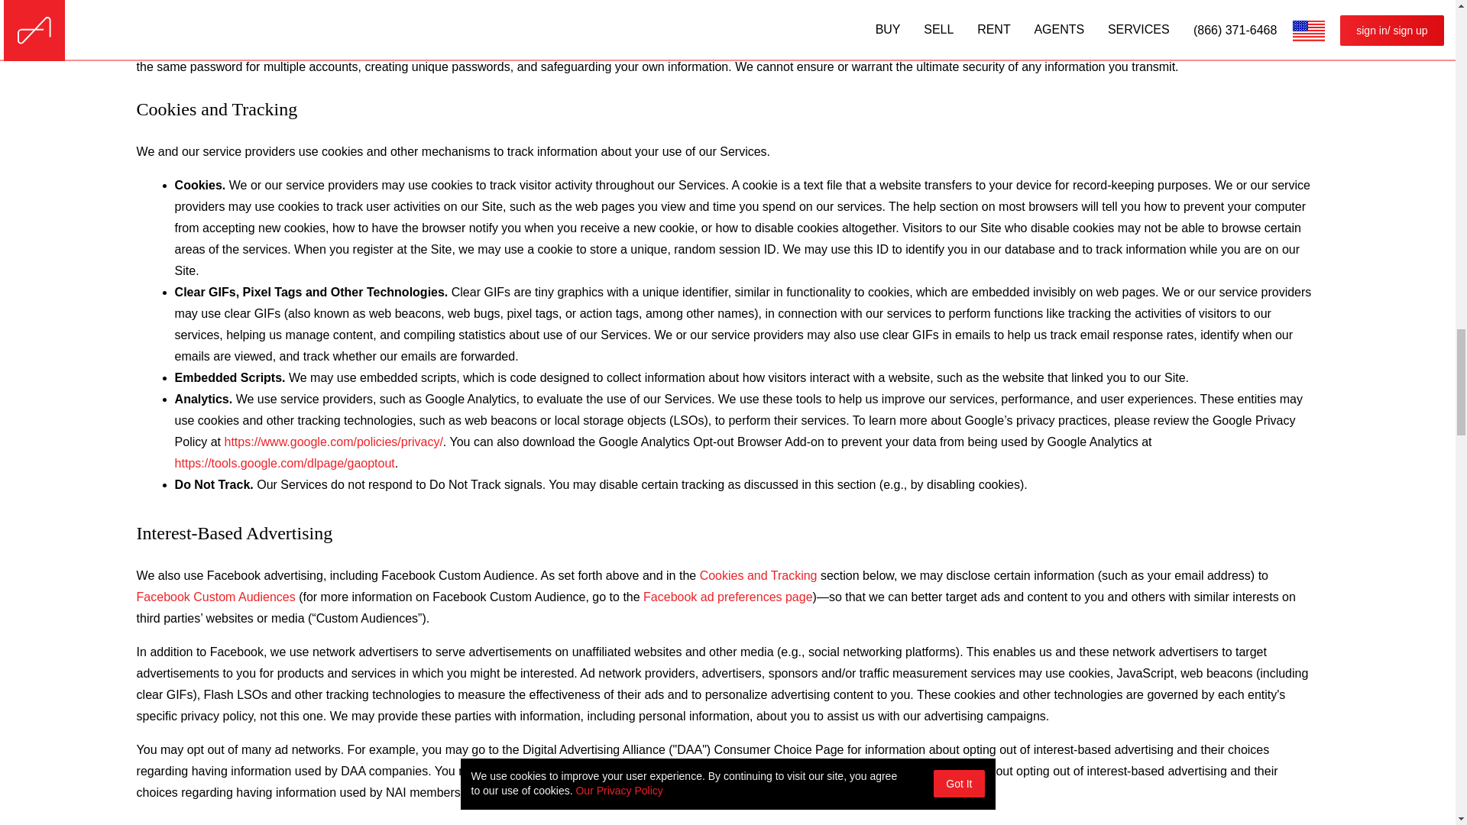 This screenshot has height=825, width=1467. Describe the element at coordinates (758, 575) in the screenshot. I see `Cookies and Tracking` at that location.